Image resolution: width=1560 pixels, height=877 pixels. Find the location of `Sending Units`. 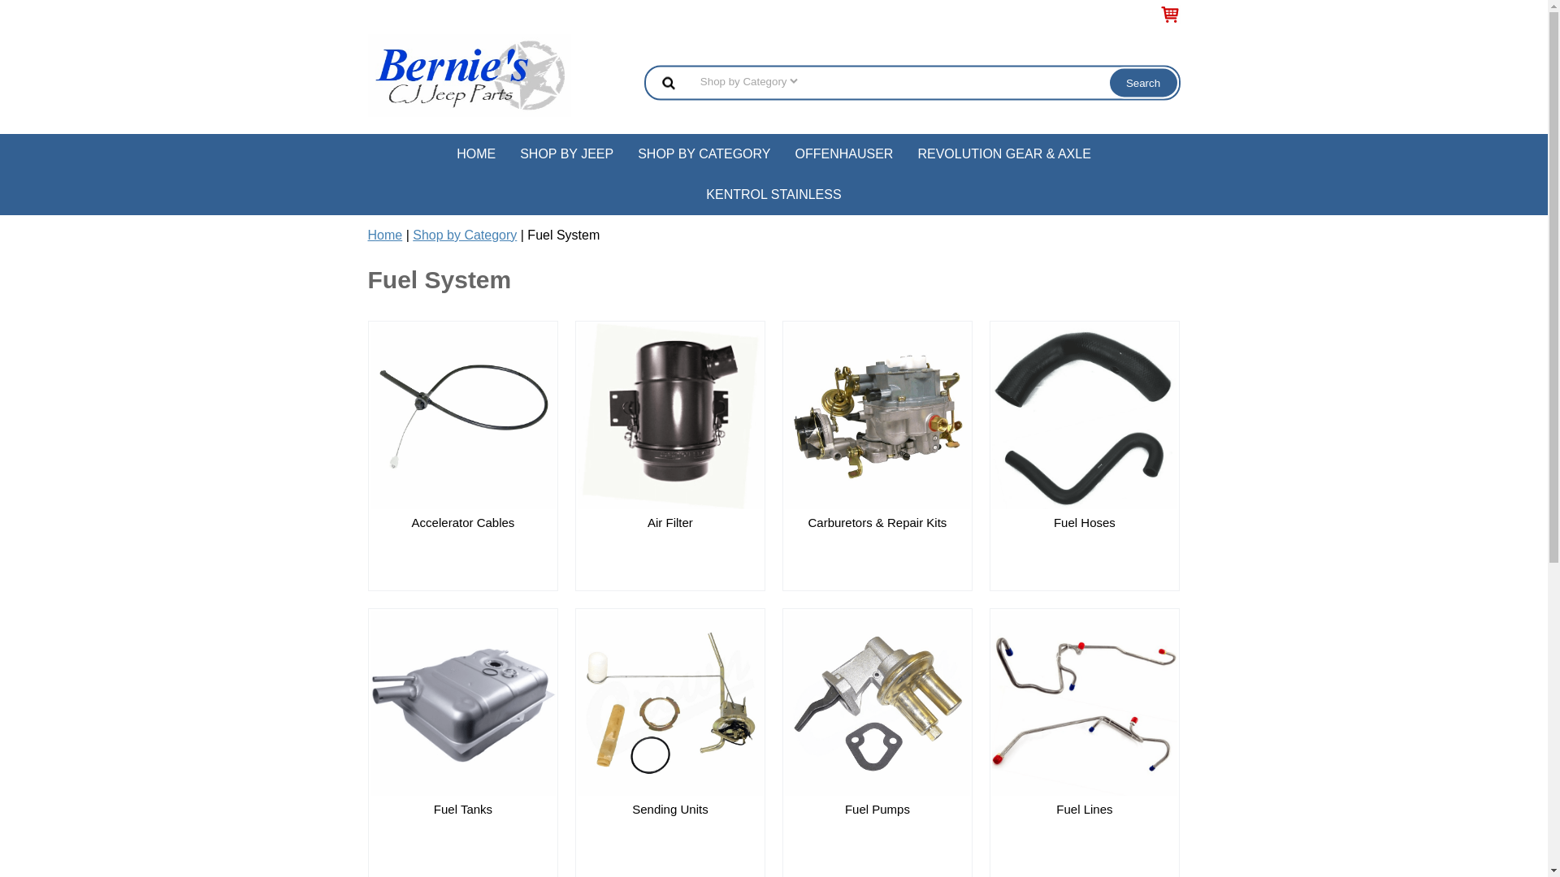

Sending Units is located at coordinates (670, 809).